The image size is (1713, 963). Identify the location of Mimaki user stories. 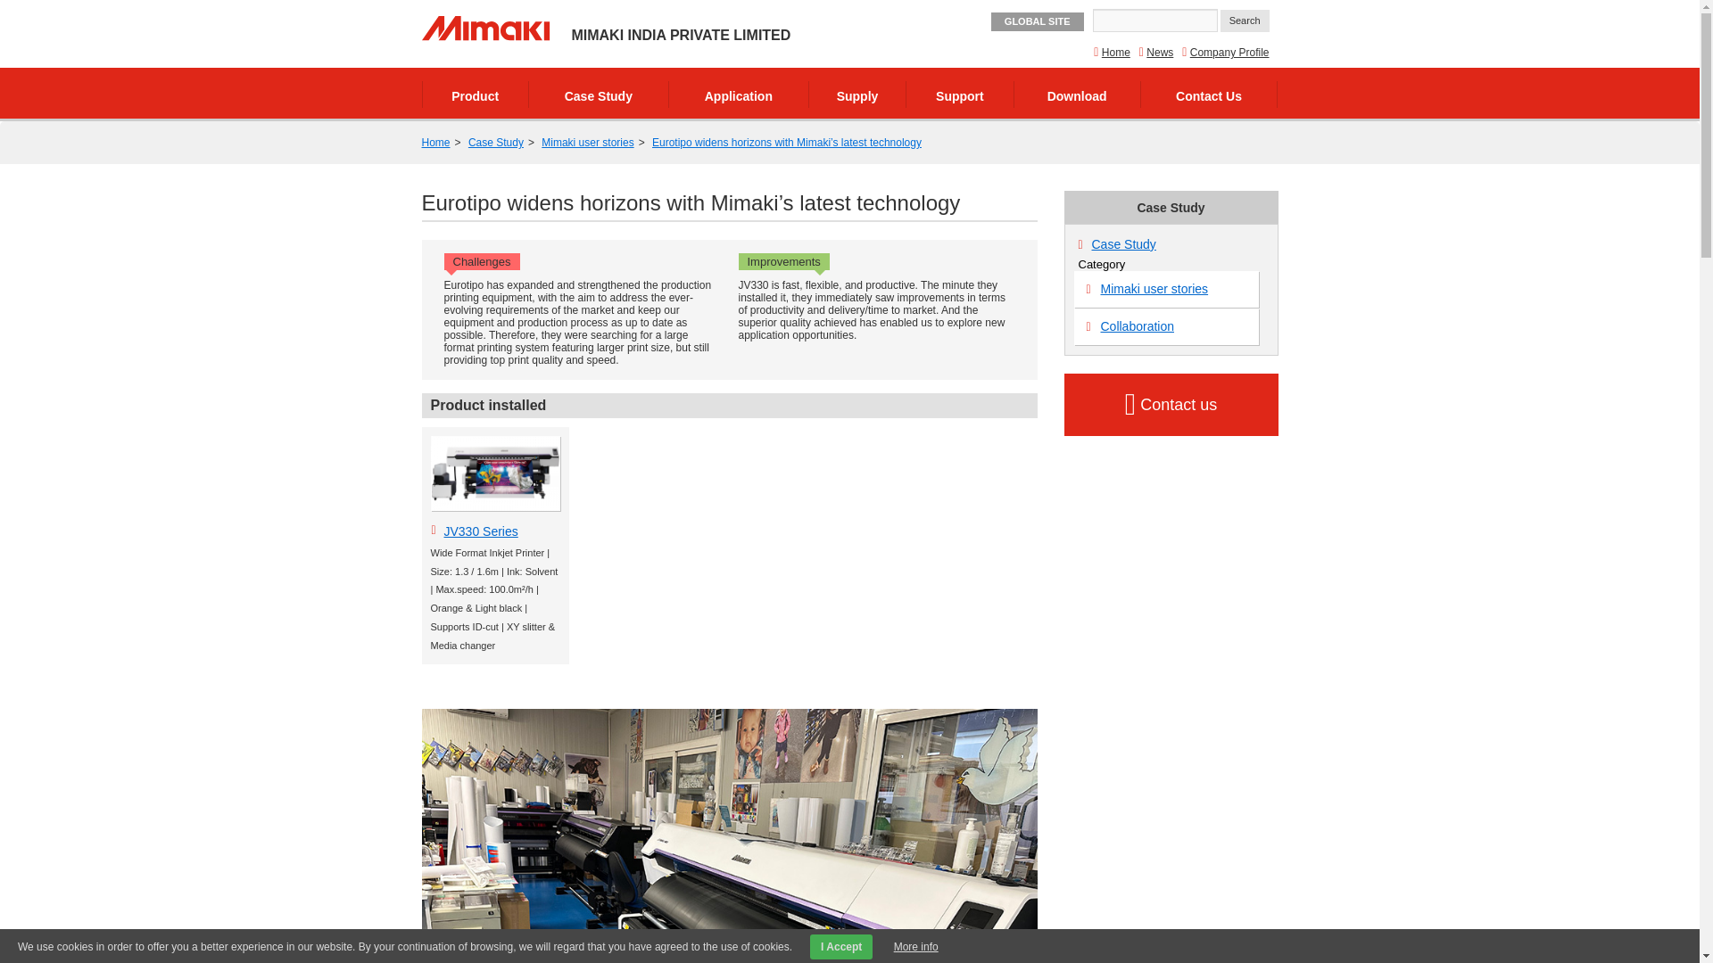
(587, 143).